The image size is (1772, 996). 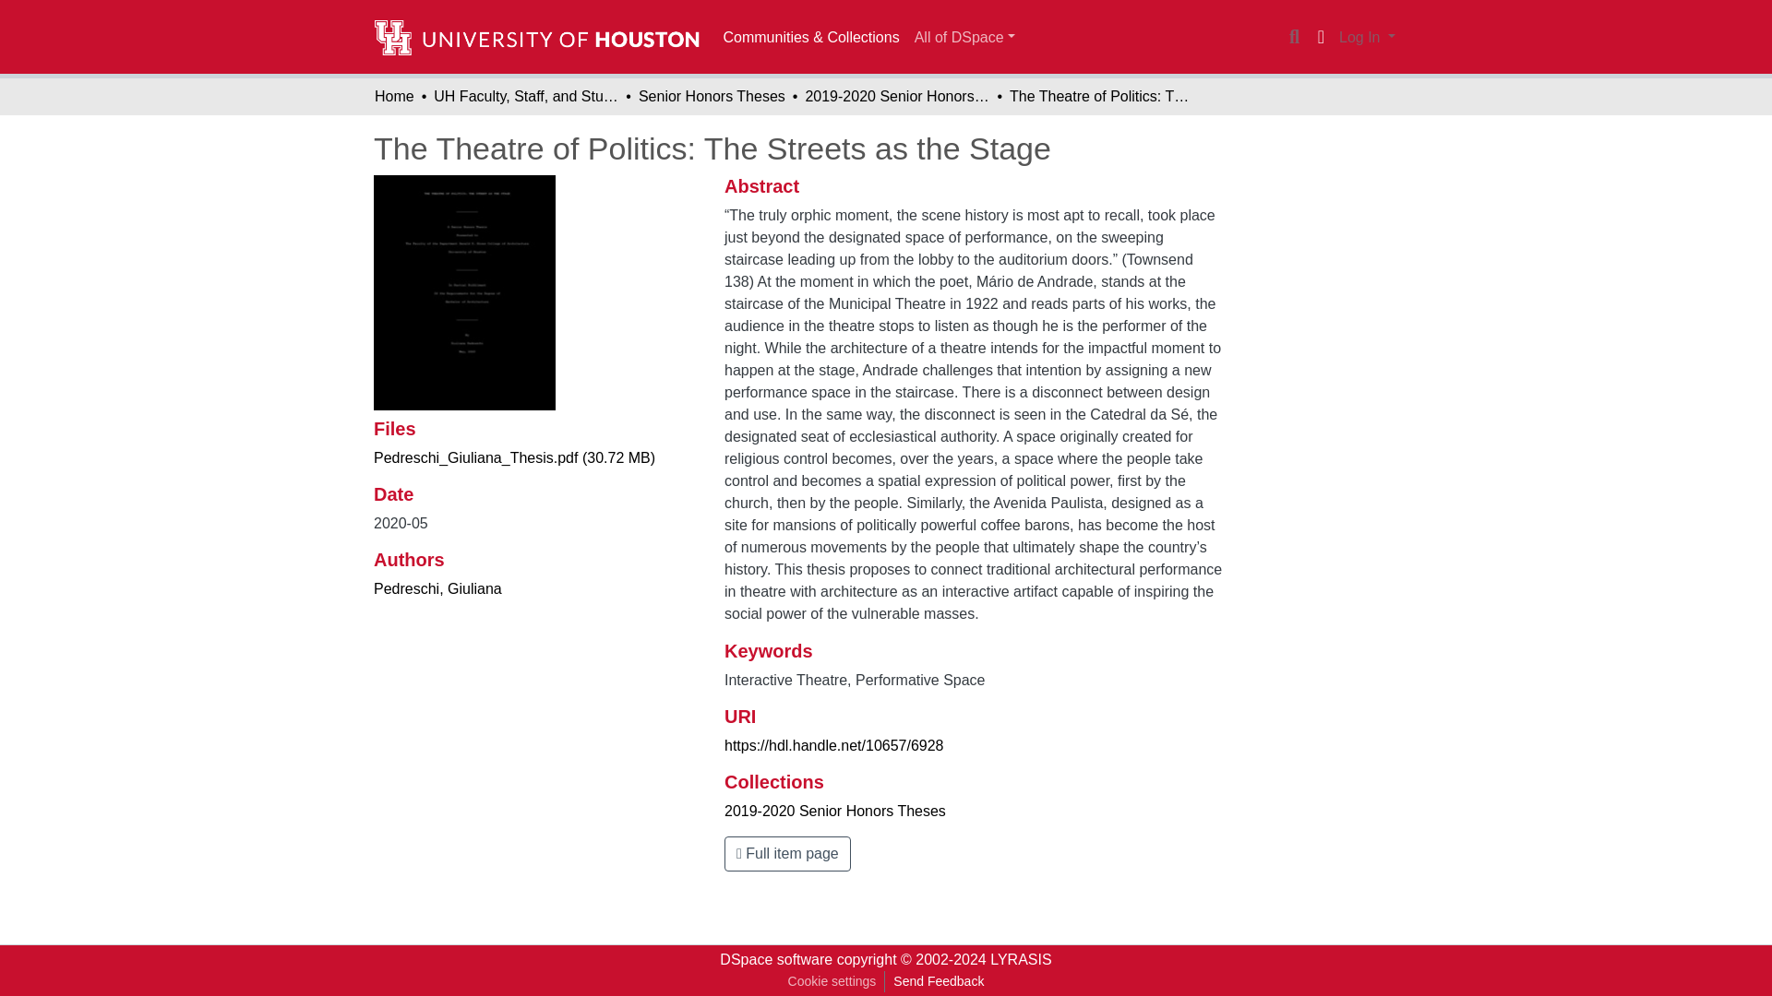 What do you see at coordinates (775, 959) in the screenshot?
I see `DSpace software` at bounding box center [775, 959].